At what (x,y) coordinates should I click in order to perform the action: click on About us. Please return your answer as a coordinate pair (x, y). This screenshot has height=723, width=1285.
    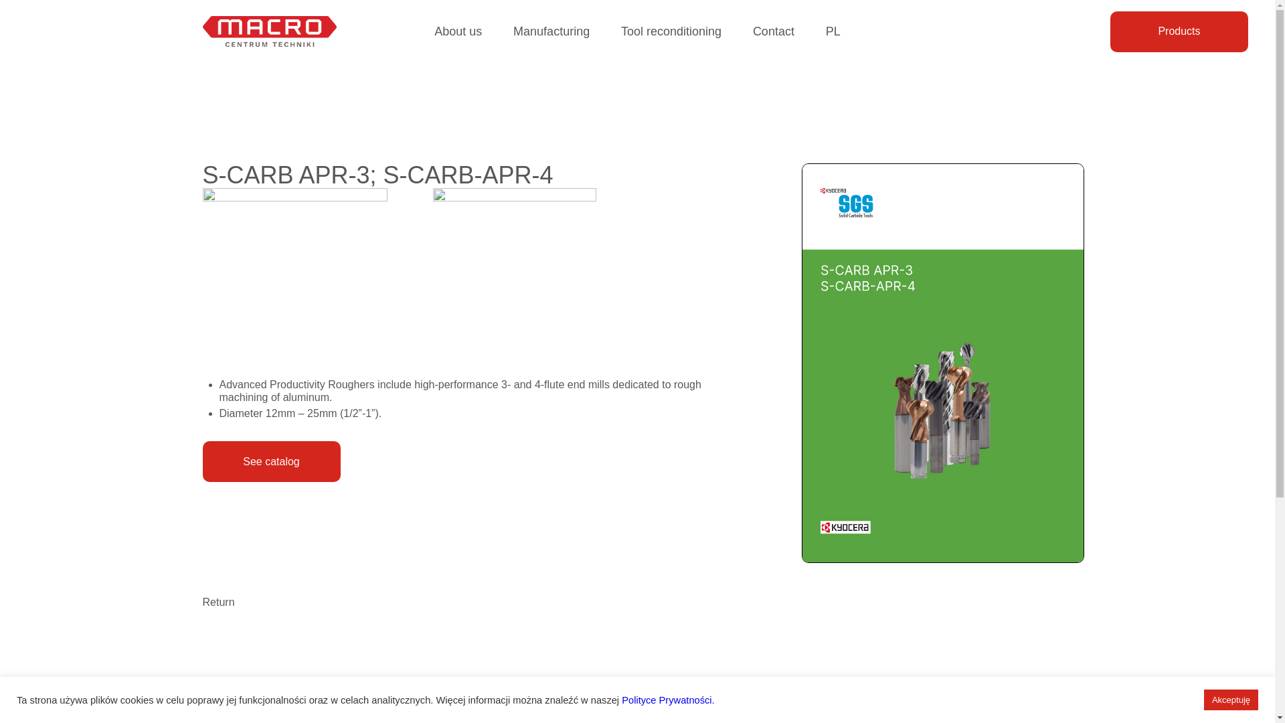
    Looking at the image, I should click on (458, 31).